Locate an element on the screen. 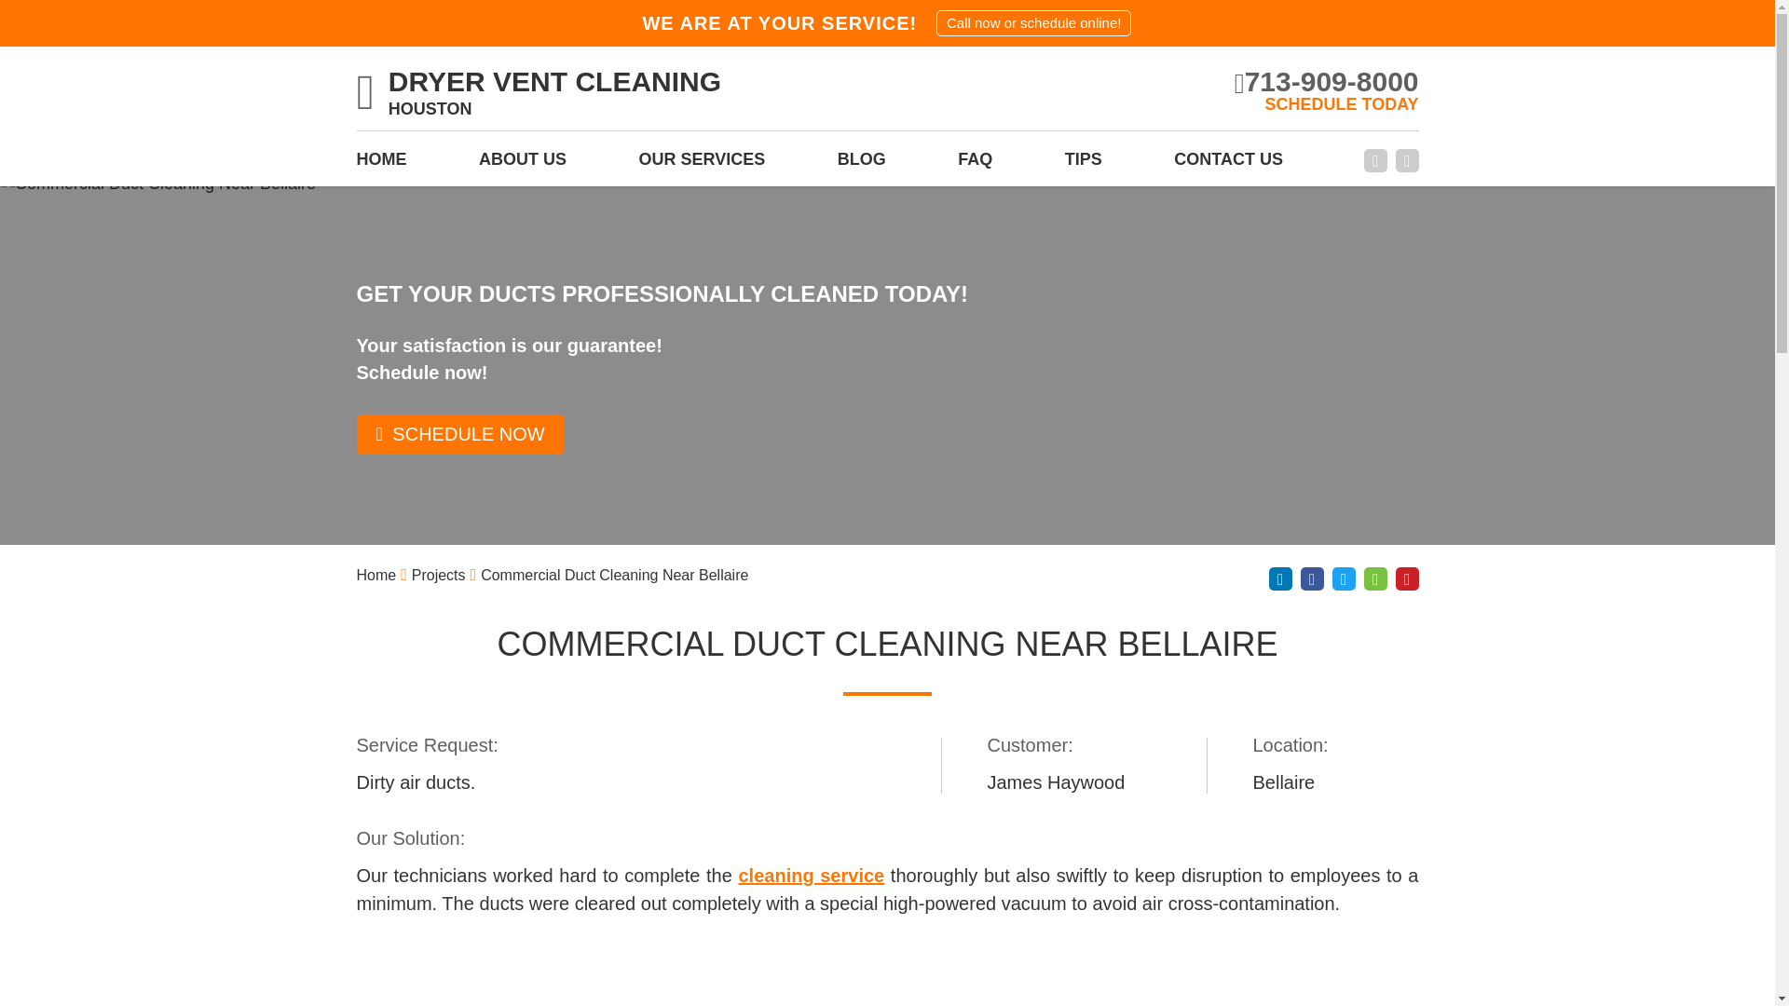  Facebook is located at coordinates (1312, 578).